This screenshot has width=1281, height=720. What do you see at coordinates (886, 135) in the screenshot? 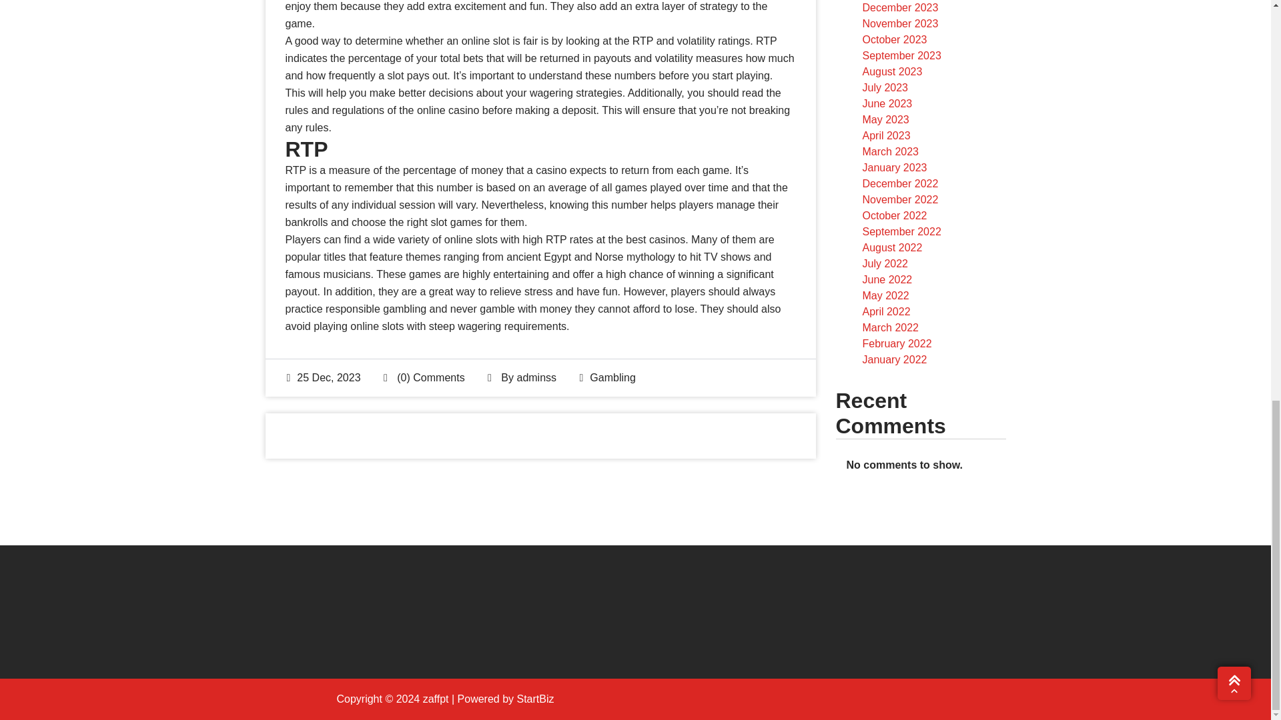
I see `April 2023` at bounding box center [886, 135].